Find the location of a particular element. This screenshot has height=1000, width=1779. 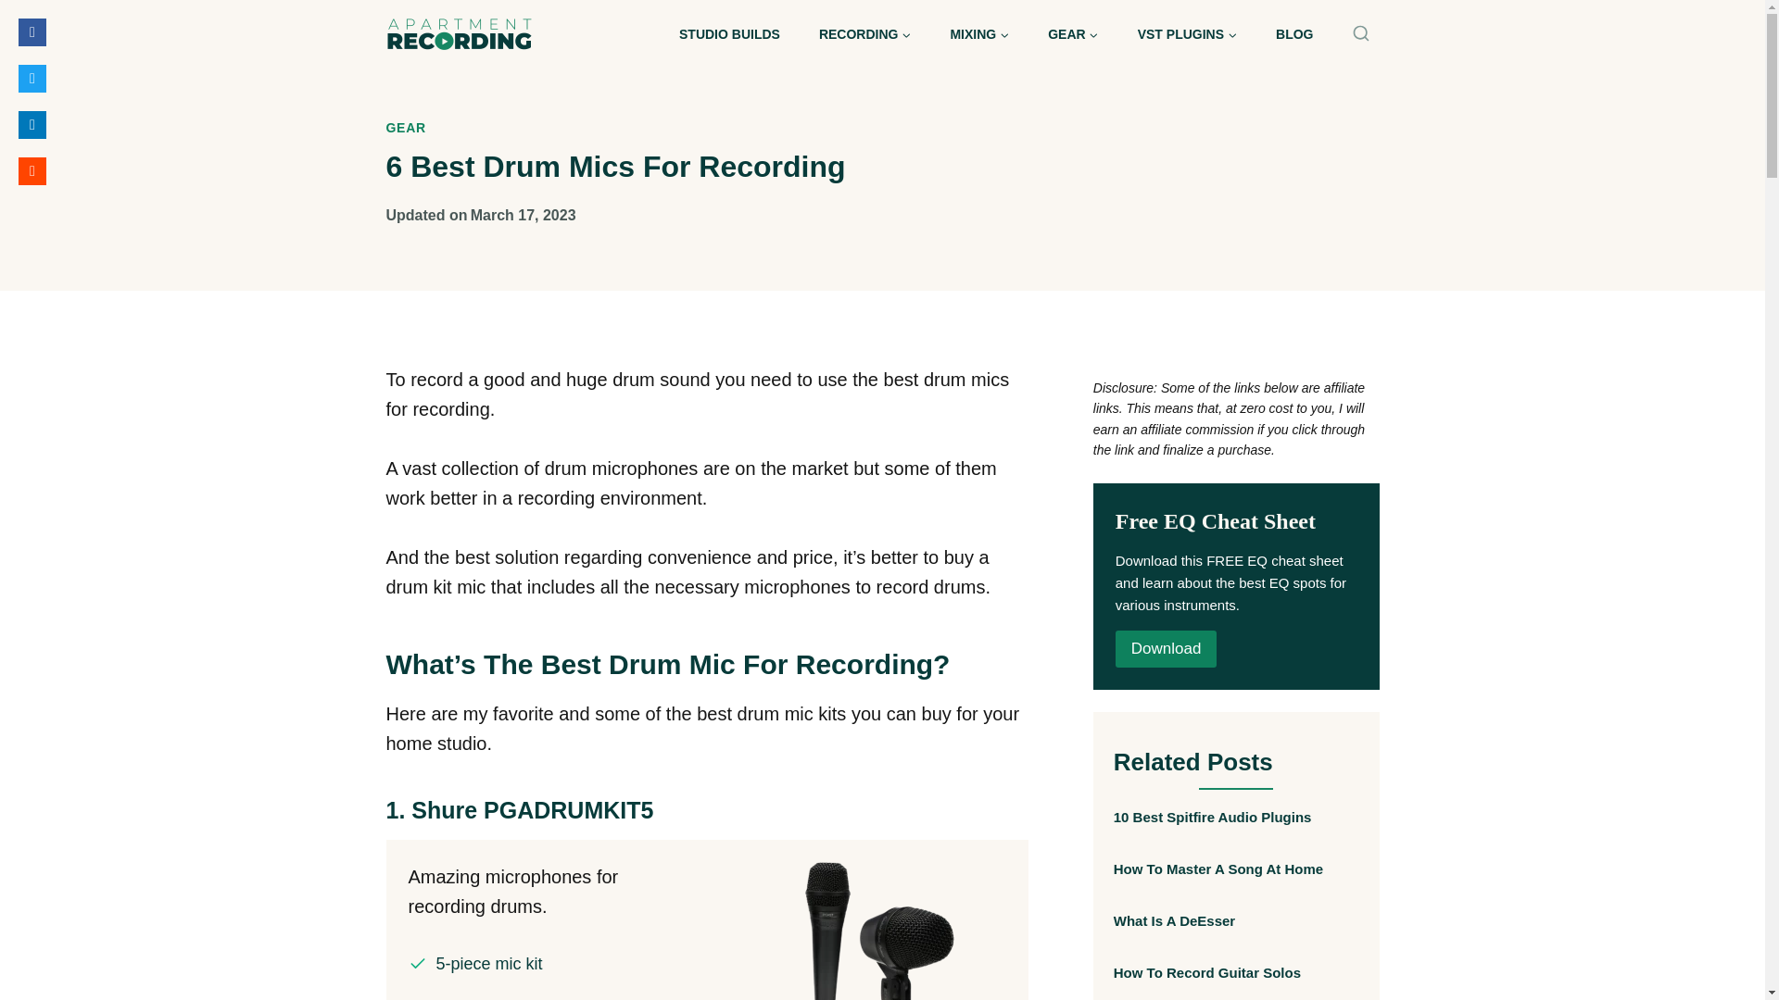

STUDIO BUILDS is located at coordinates (729, 33).